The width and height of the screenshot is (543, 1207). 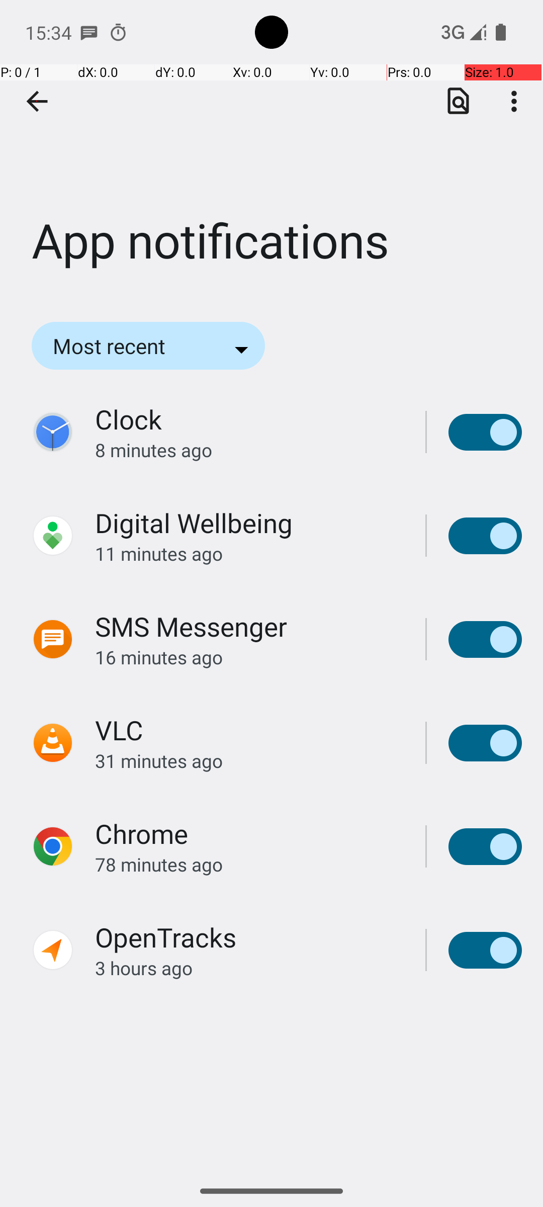 I want to click on 31 minutes ago, so click(x=249, y=760).